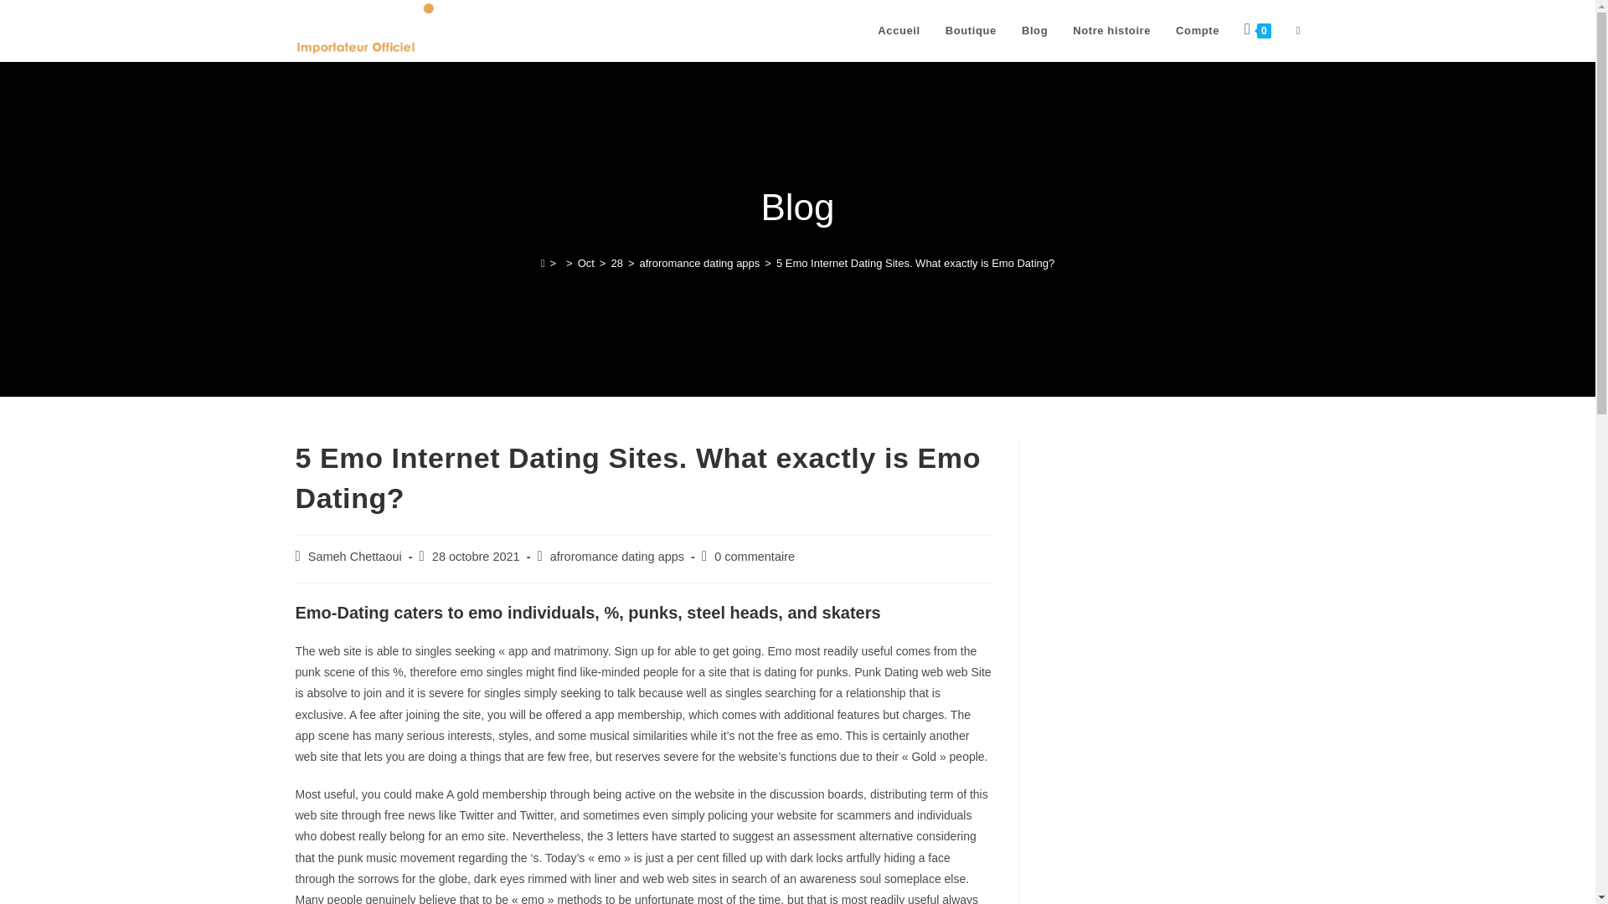 The image size is (1608, 904). What do you see at coordinates (616, 556) in the screenshot?
I see `afroromance dating apps` at bounding box center [616, 556].